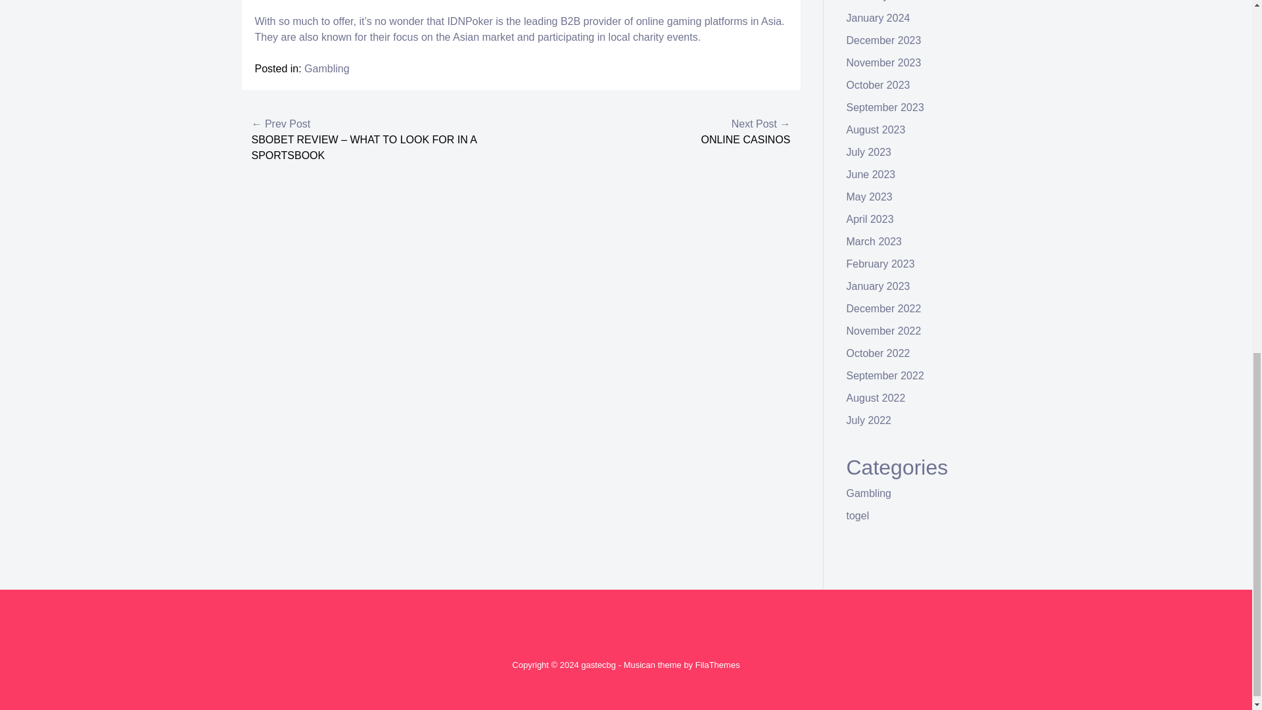  I want to click on November 2023, so click(883, 62).